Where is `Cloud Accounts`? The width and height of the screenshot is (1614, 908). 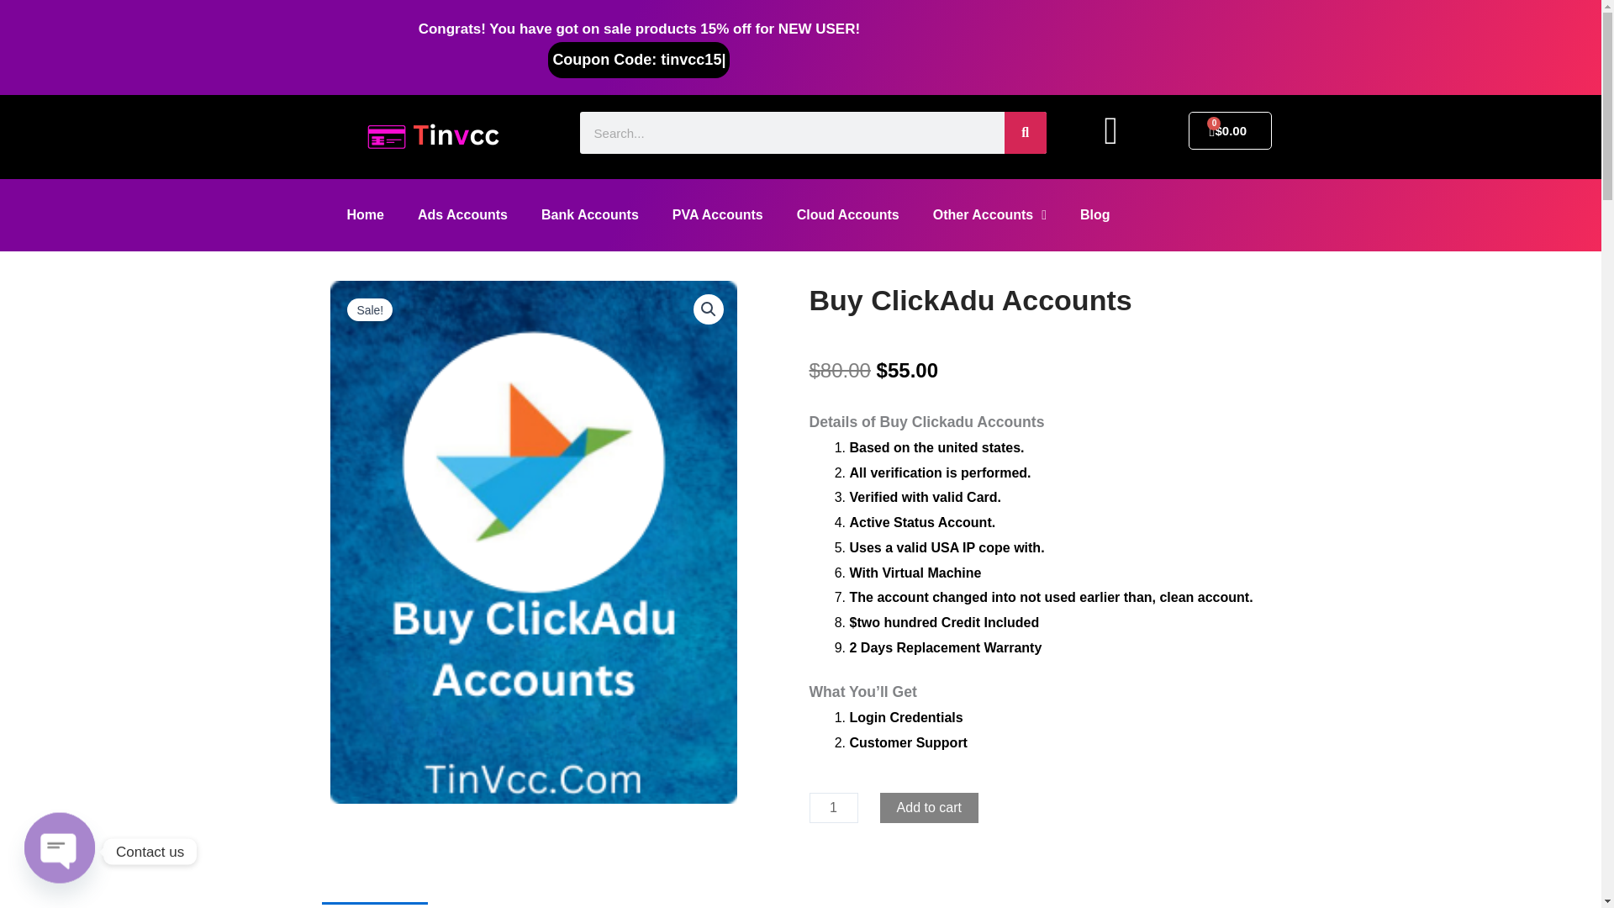 Cloud Accounts is located at coordinates (847, 215).